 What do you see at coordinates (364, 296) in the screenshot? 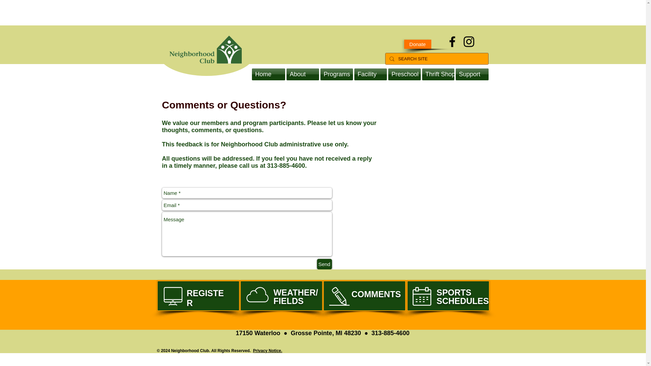
I see `Comments` at bounding box center [364, 296].